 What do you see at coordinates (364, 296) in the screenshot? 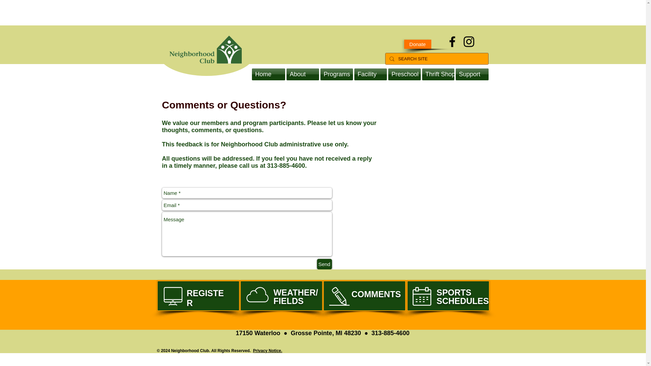
I see `Comments` at bounding box center [364, 296].